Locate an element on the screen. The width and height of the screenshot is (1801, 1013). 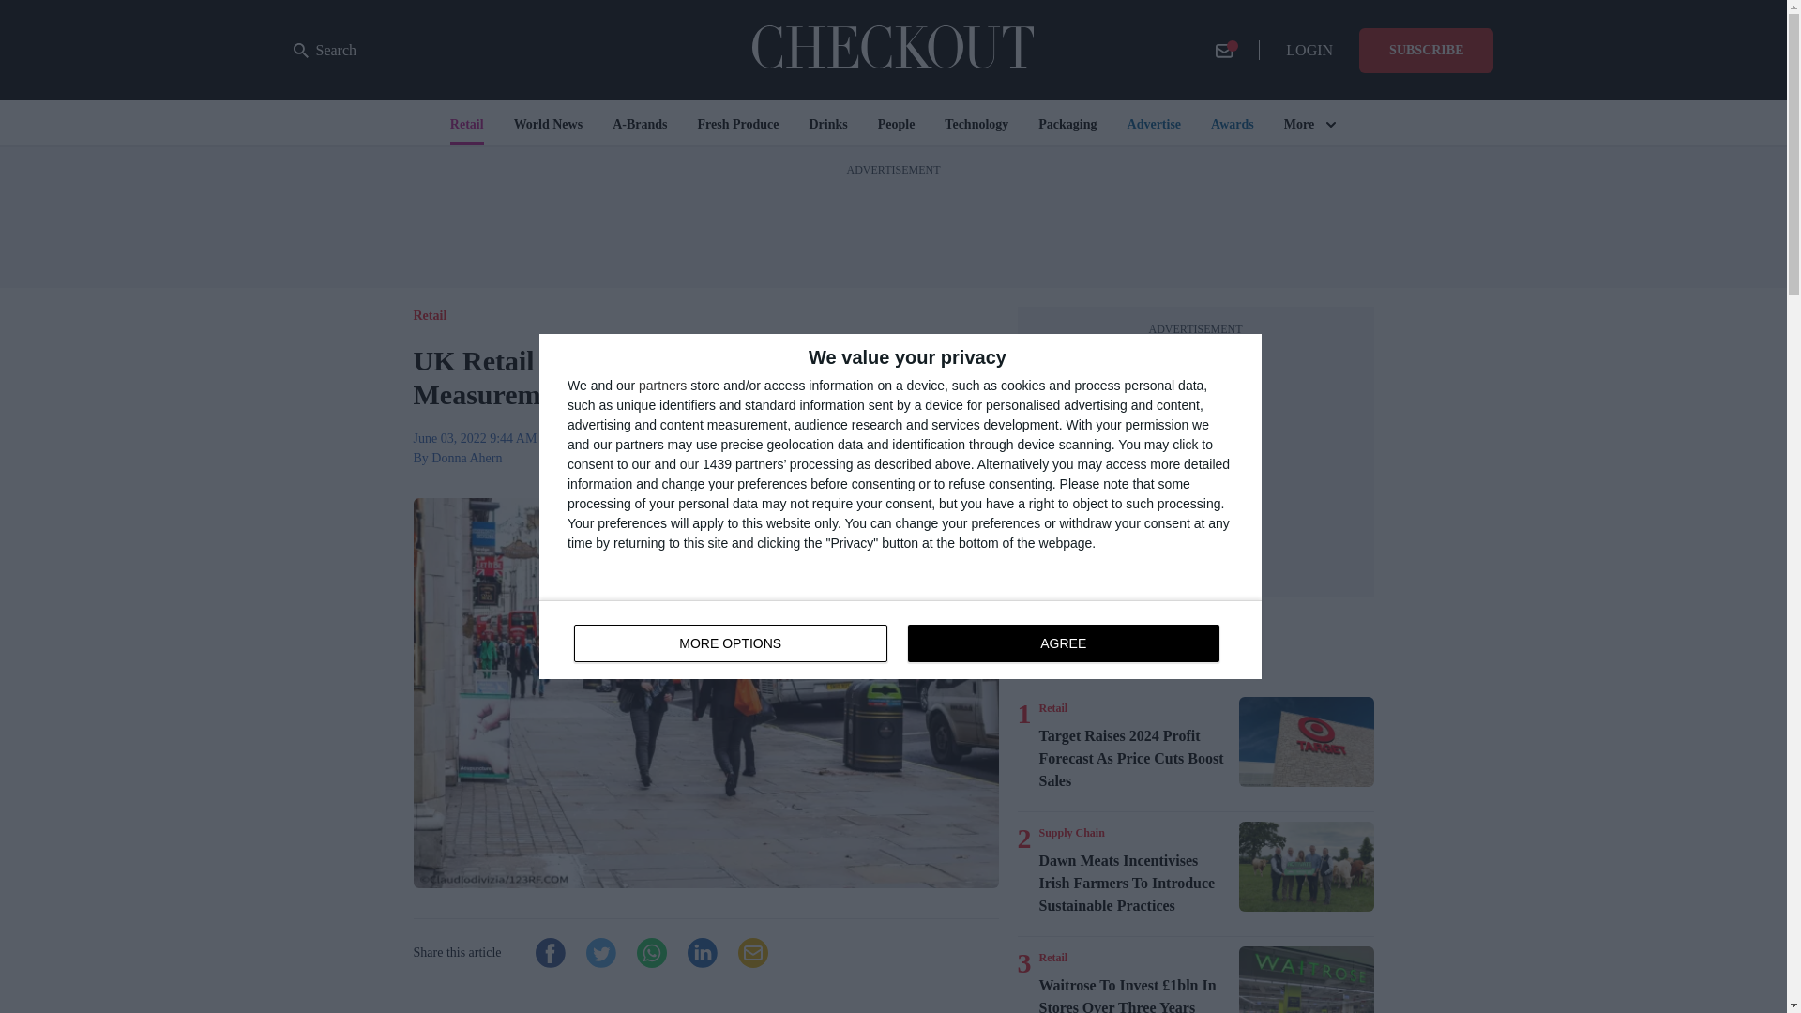
Retail is located at coordinates (1052, 707).